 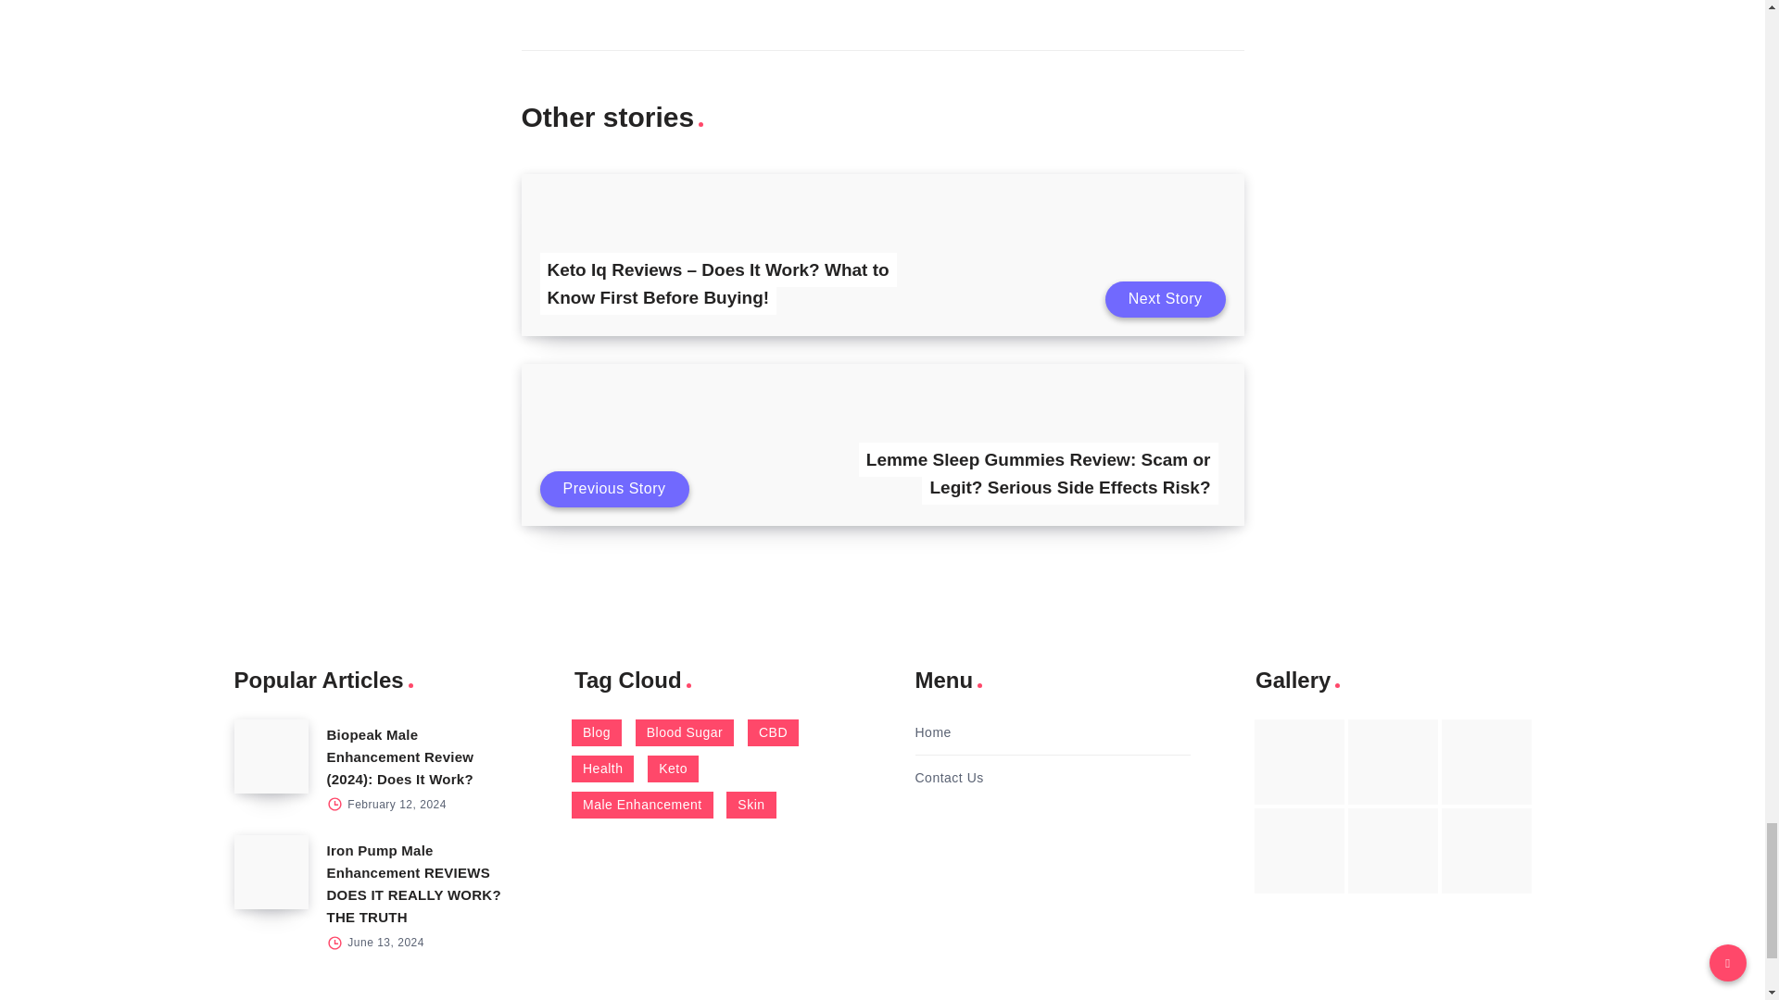 I want to click on Just a nice paint, so click(x=1393, y=850).